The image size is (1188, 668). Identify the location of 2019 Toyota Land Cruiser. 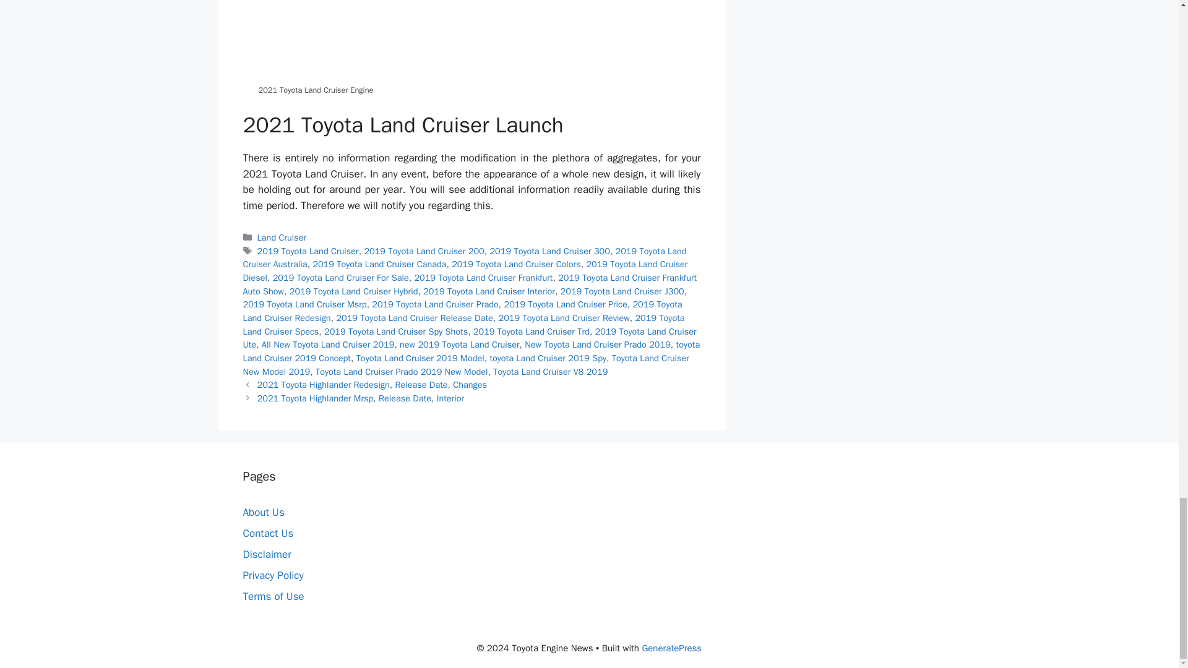
(308, 251).